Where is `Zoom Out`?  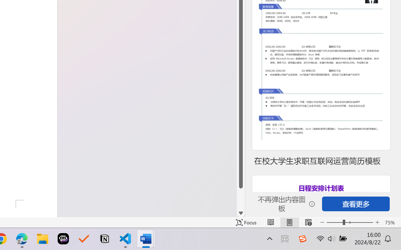 Zoom Out is located at coordinates (335, 222).